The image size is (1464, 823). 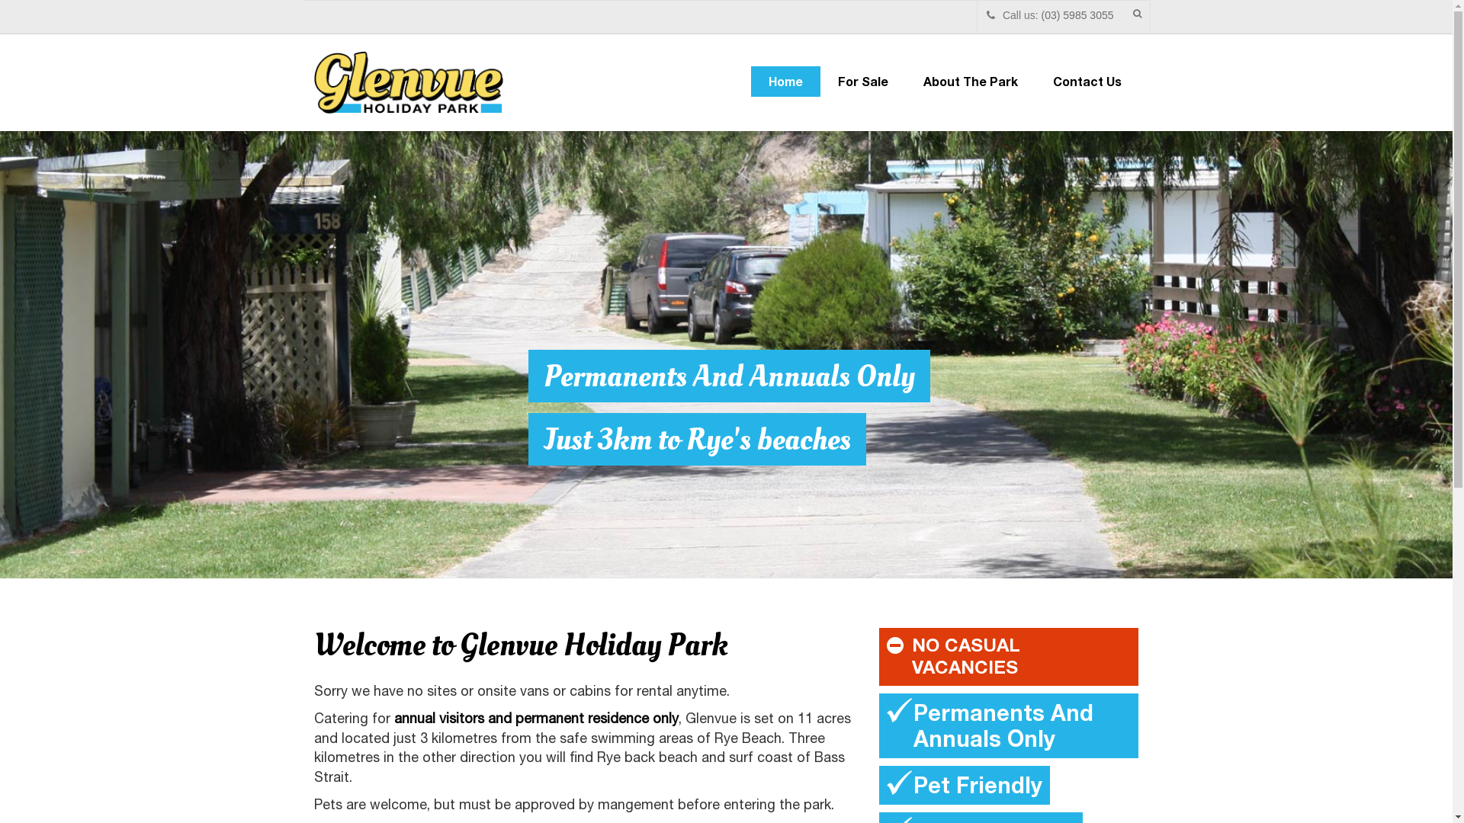 I want to click on About The Park, so click(x=971, y=82).